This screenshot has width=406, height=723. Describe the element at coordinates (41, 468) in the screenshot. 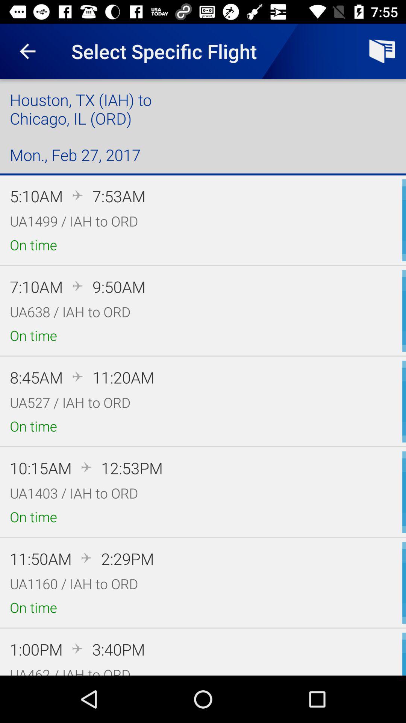

I see `scroll until the 10:15am` at that location.